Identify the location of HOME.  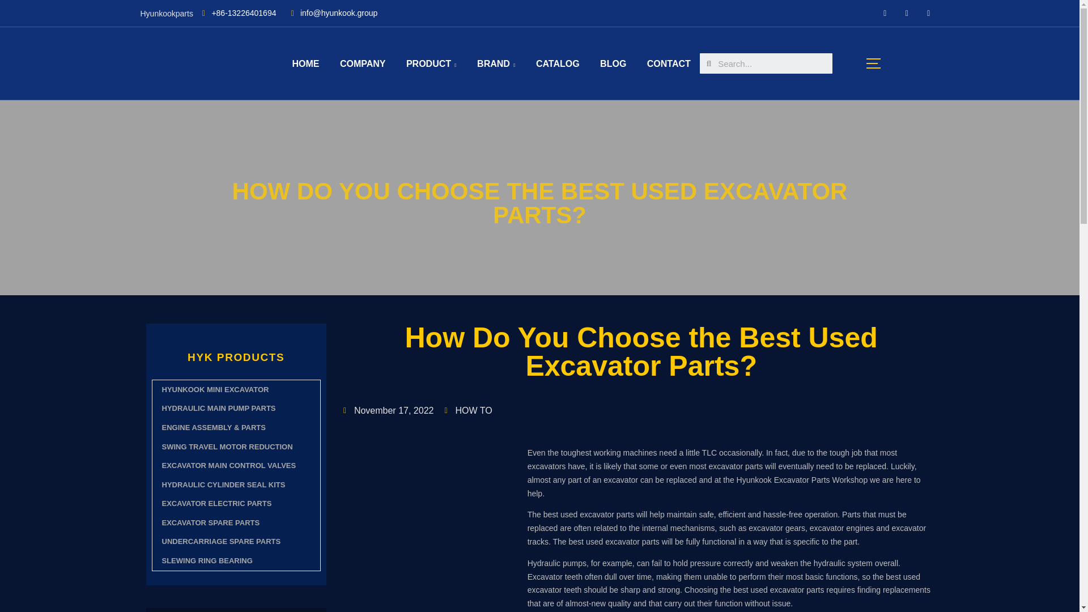
(305, 63).